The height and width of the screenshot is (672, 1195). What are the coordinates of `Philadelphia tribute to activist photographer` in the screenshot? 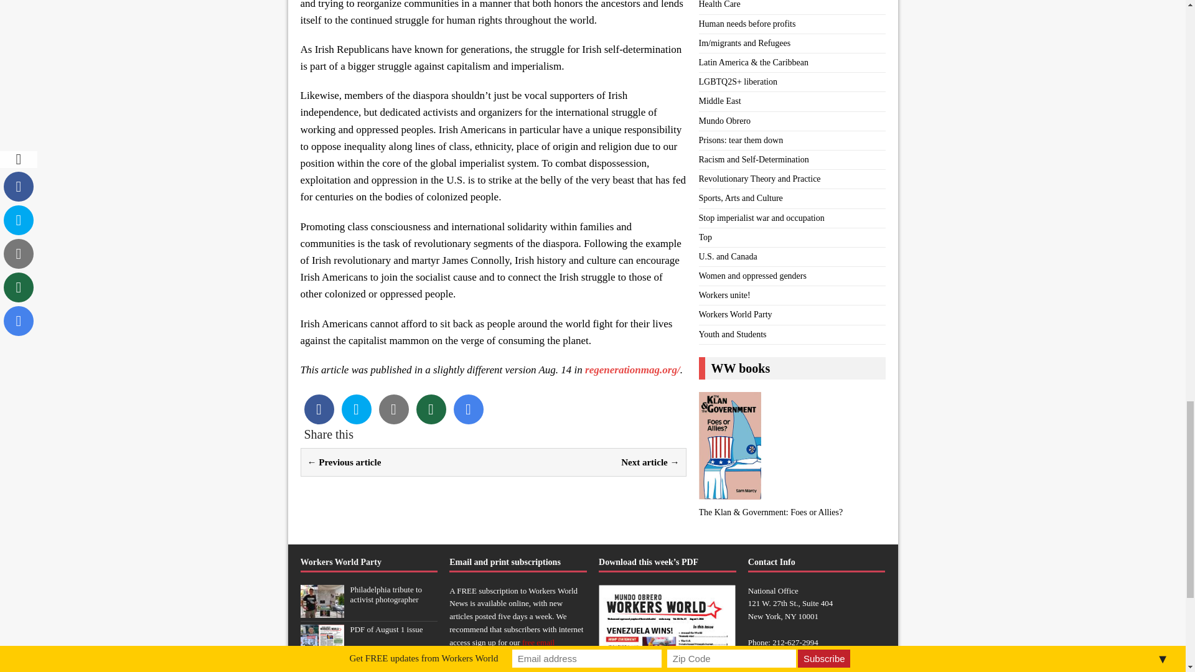 It's located at (386, 595).